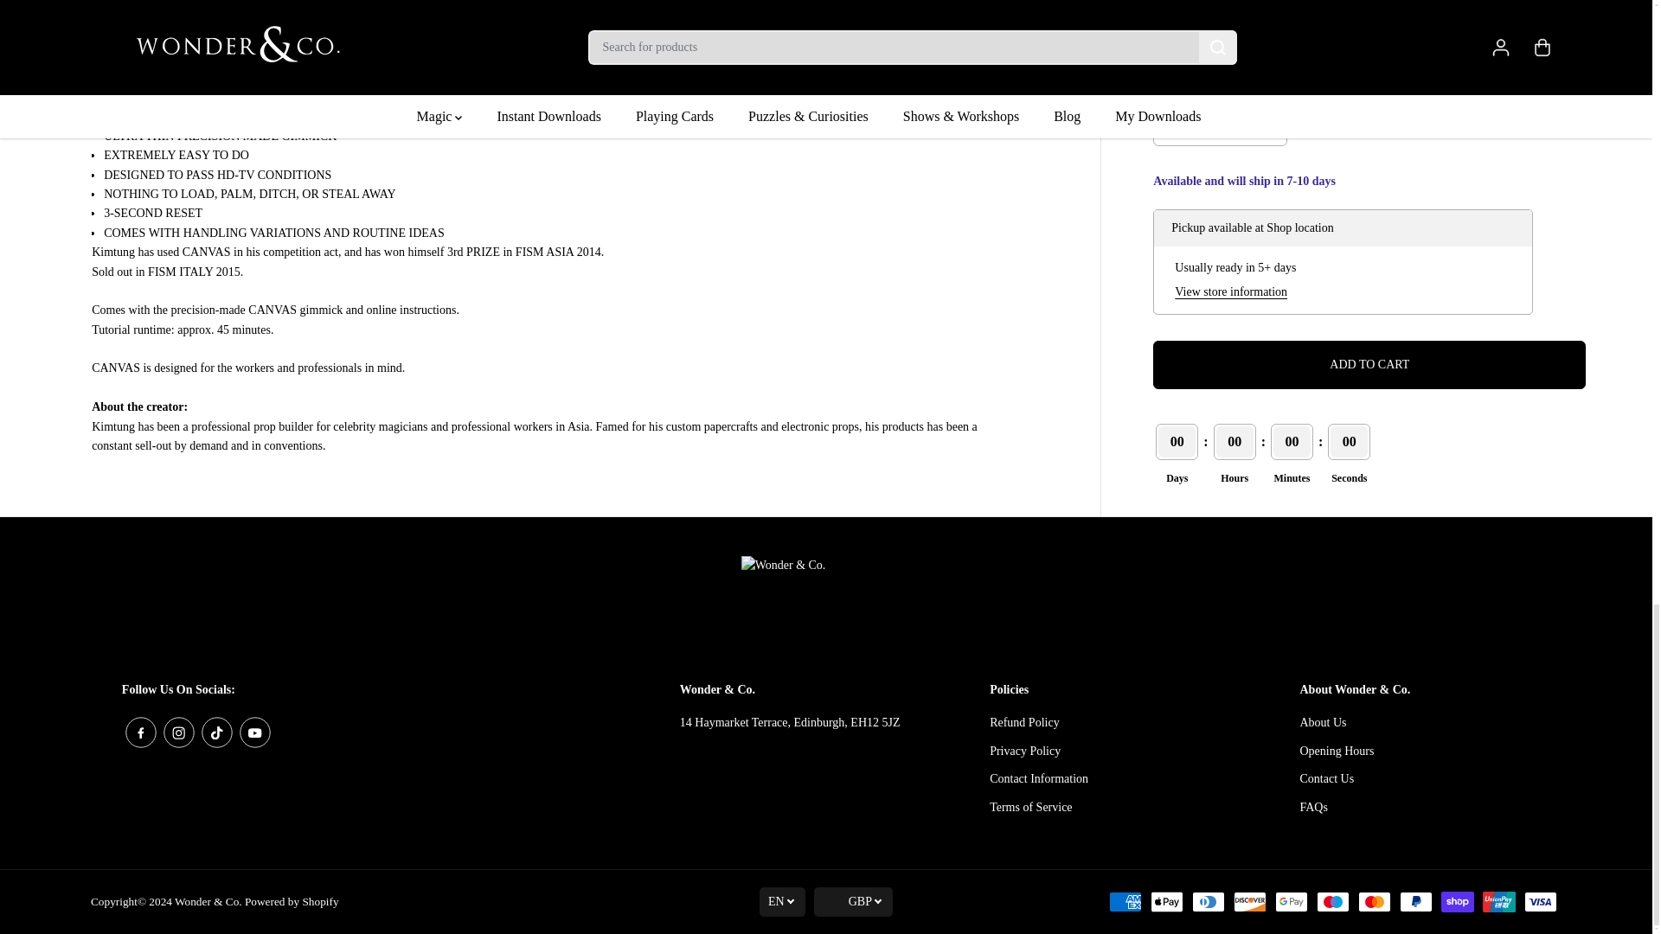 This screenshot has width=1661, height=934. I want to click on Discover, so click(1249, 902).